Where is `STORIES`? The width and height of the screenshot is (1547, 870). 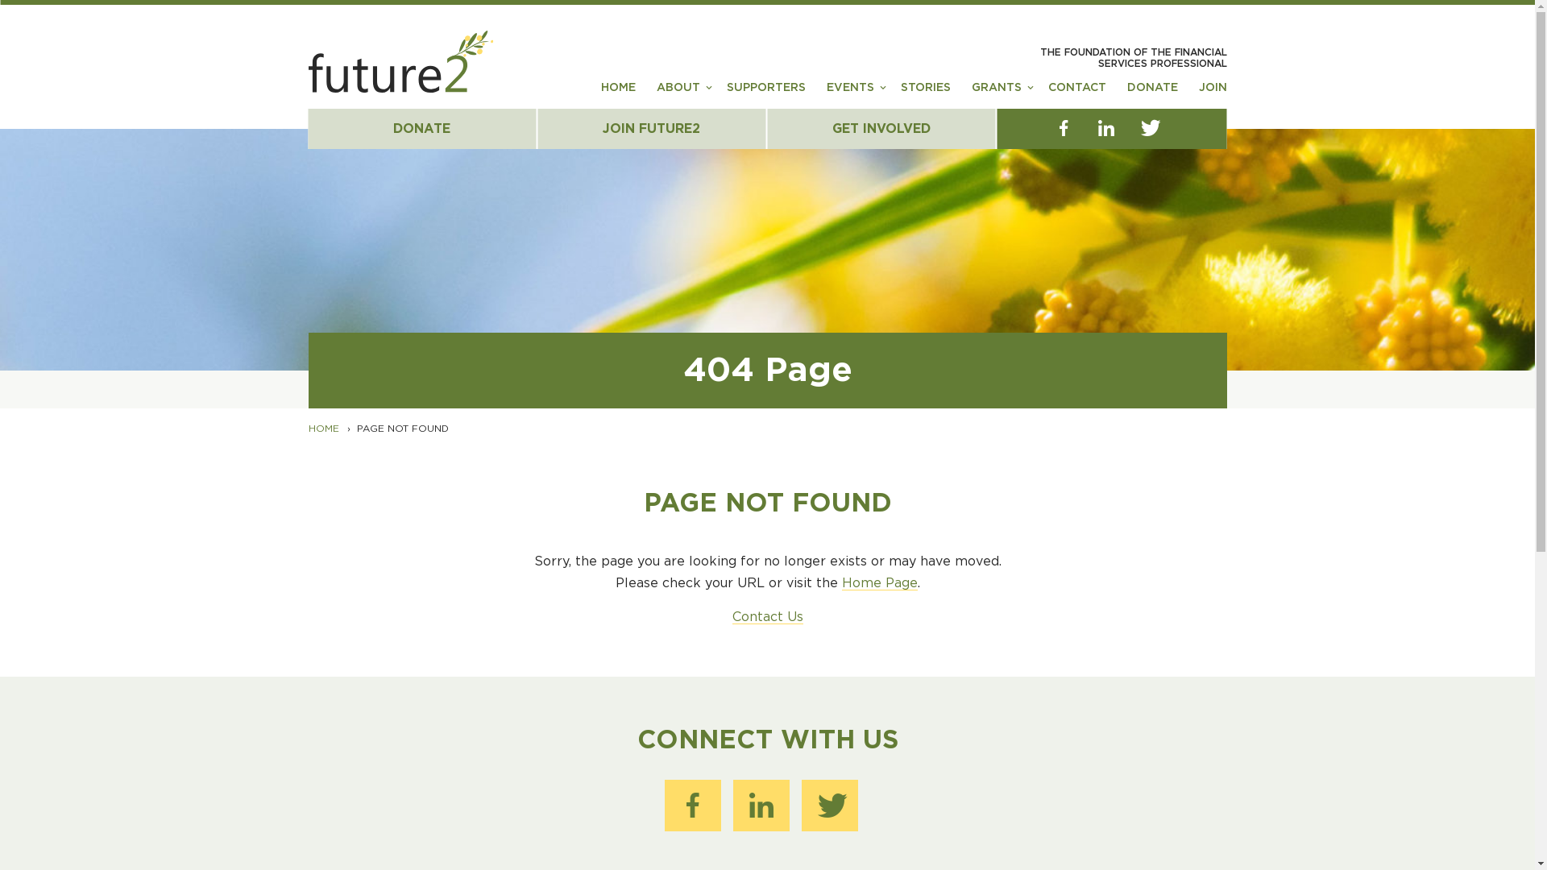 STORIES is located at coordinates (926, 93).